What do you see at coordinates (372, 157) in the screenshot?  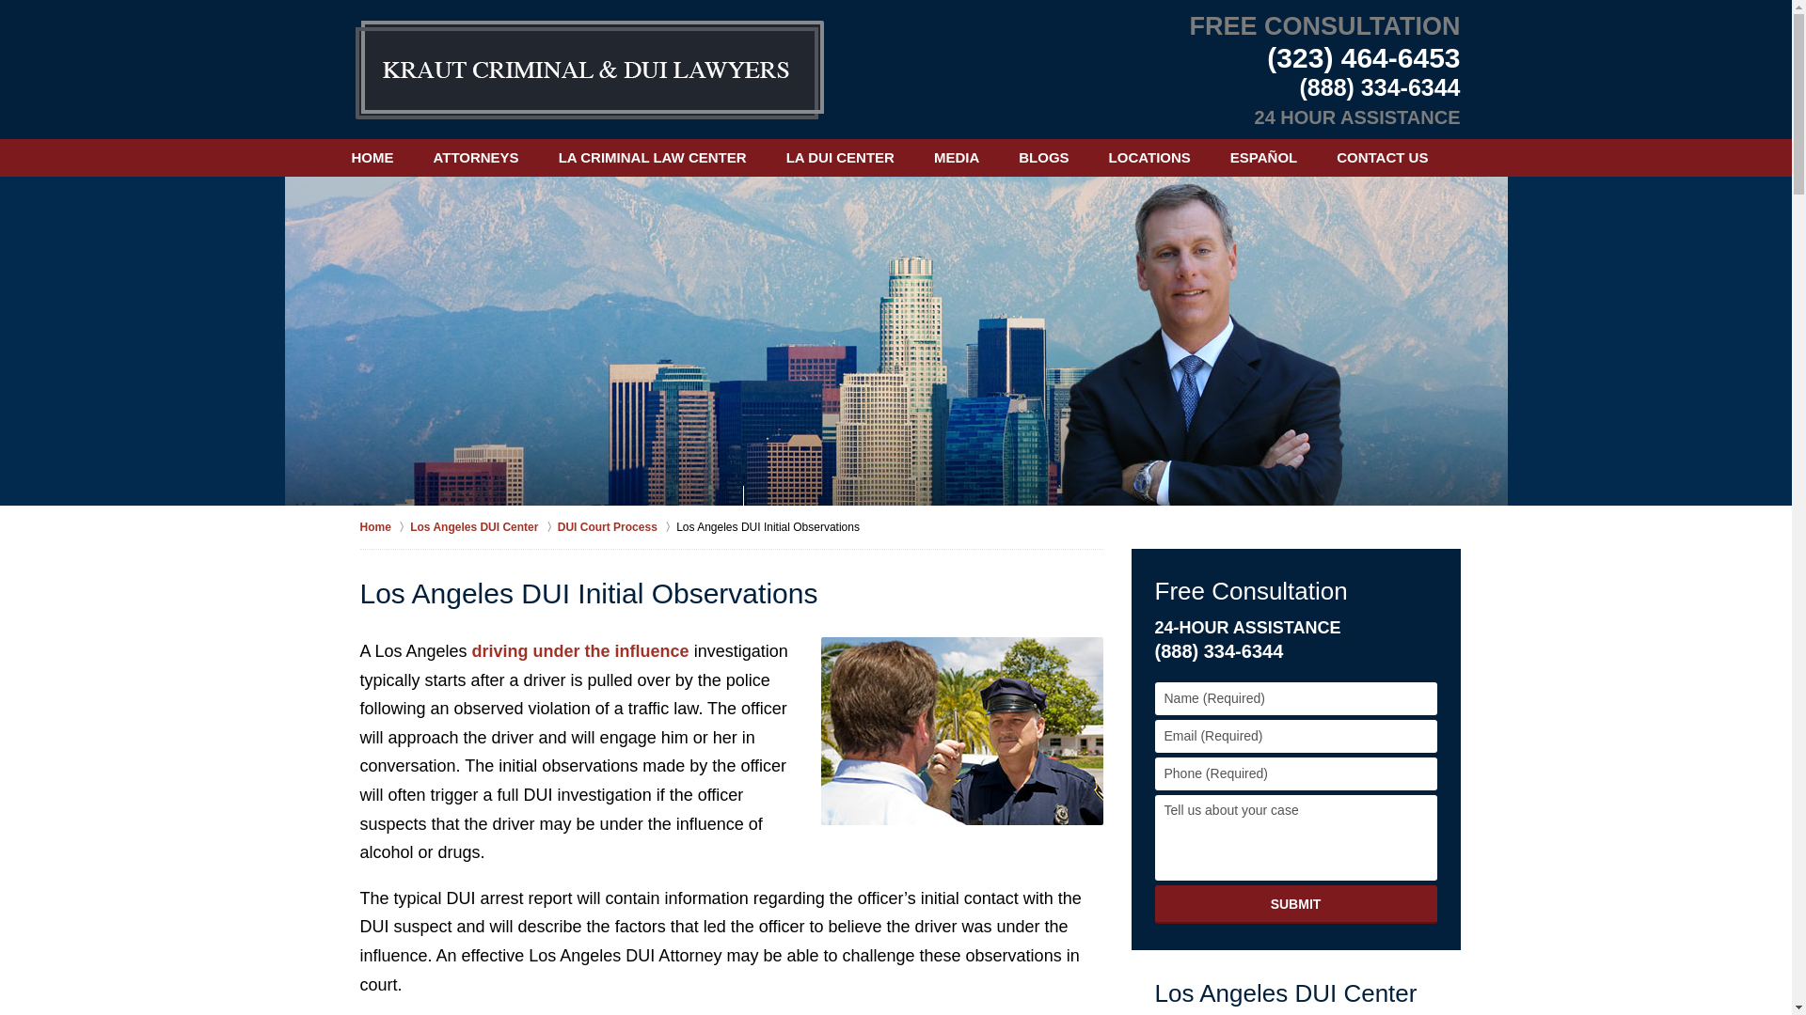 I see `HOME` at bounding box center [372, 157].